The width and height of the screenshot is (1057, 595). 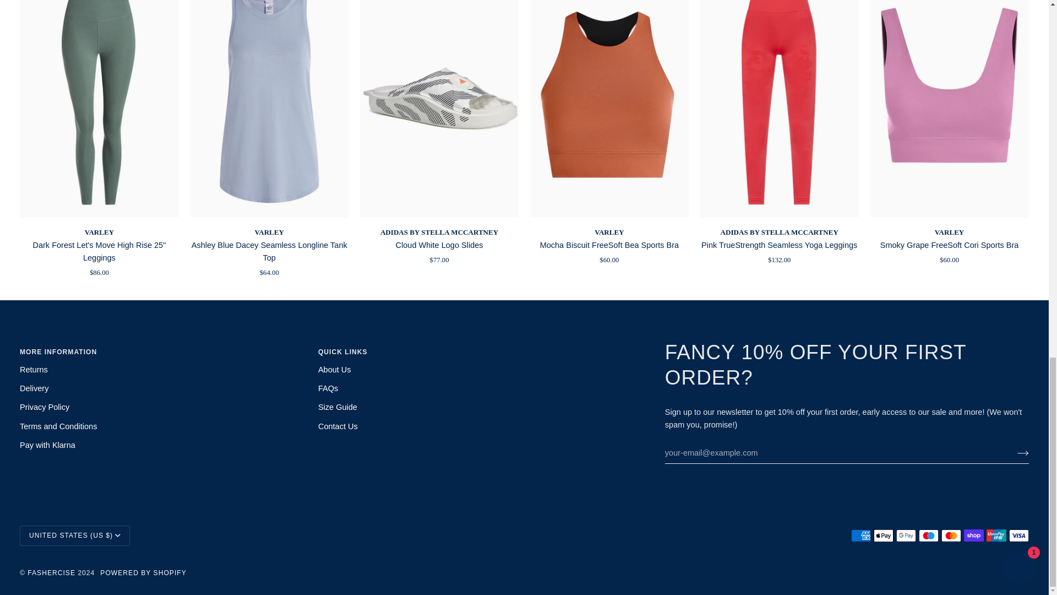 I want to click on AMERICAN EXPRESS, so click(x=861, y=535).